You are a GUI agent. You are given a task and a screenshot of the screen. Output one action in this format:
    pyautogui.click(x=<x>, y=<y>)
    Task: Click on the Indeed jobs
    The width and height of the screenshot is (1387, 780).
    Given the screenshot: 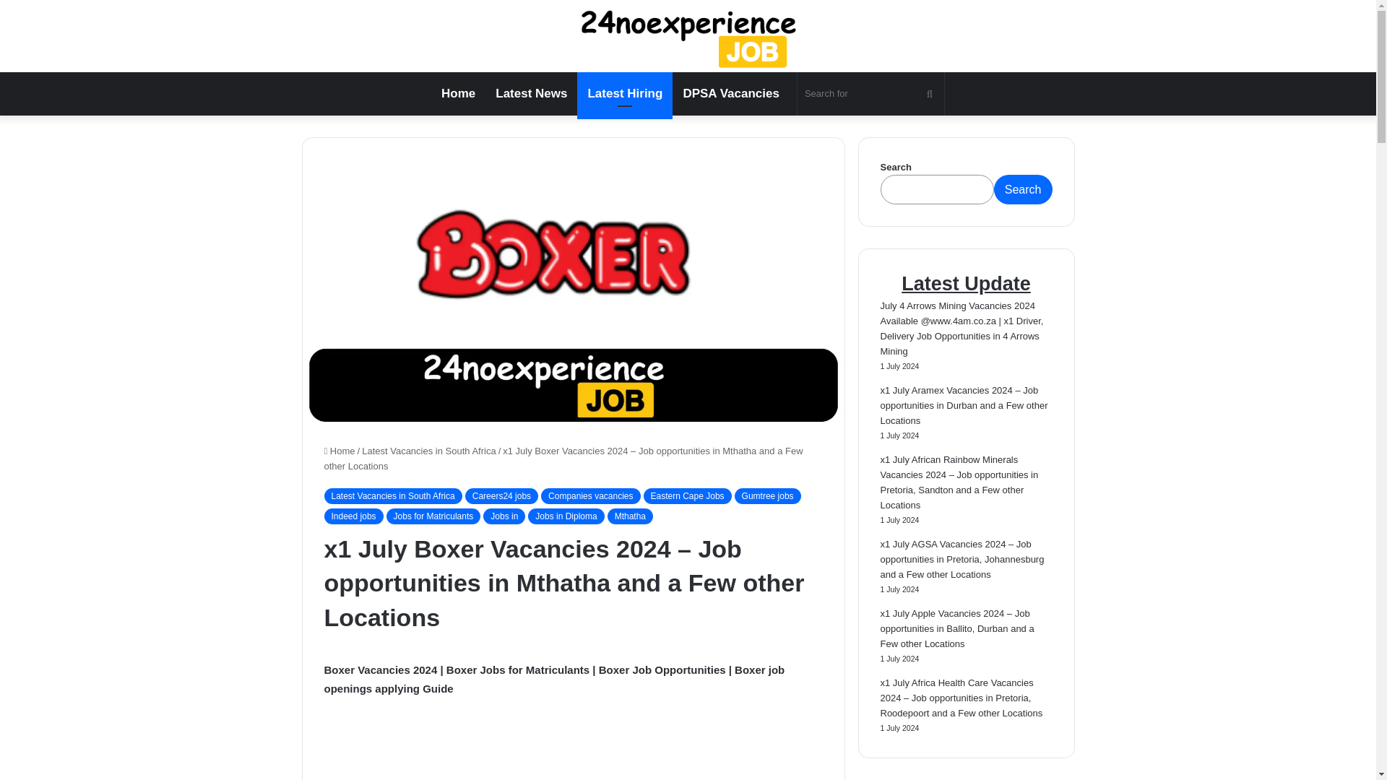 What is the action you would take?
    pyautogui.click(x=353, y=516)
    